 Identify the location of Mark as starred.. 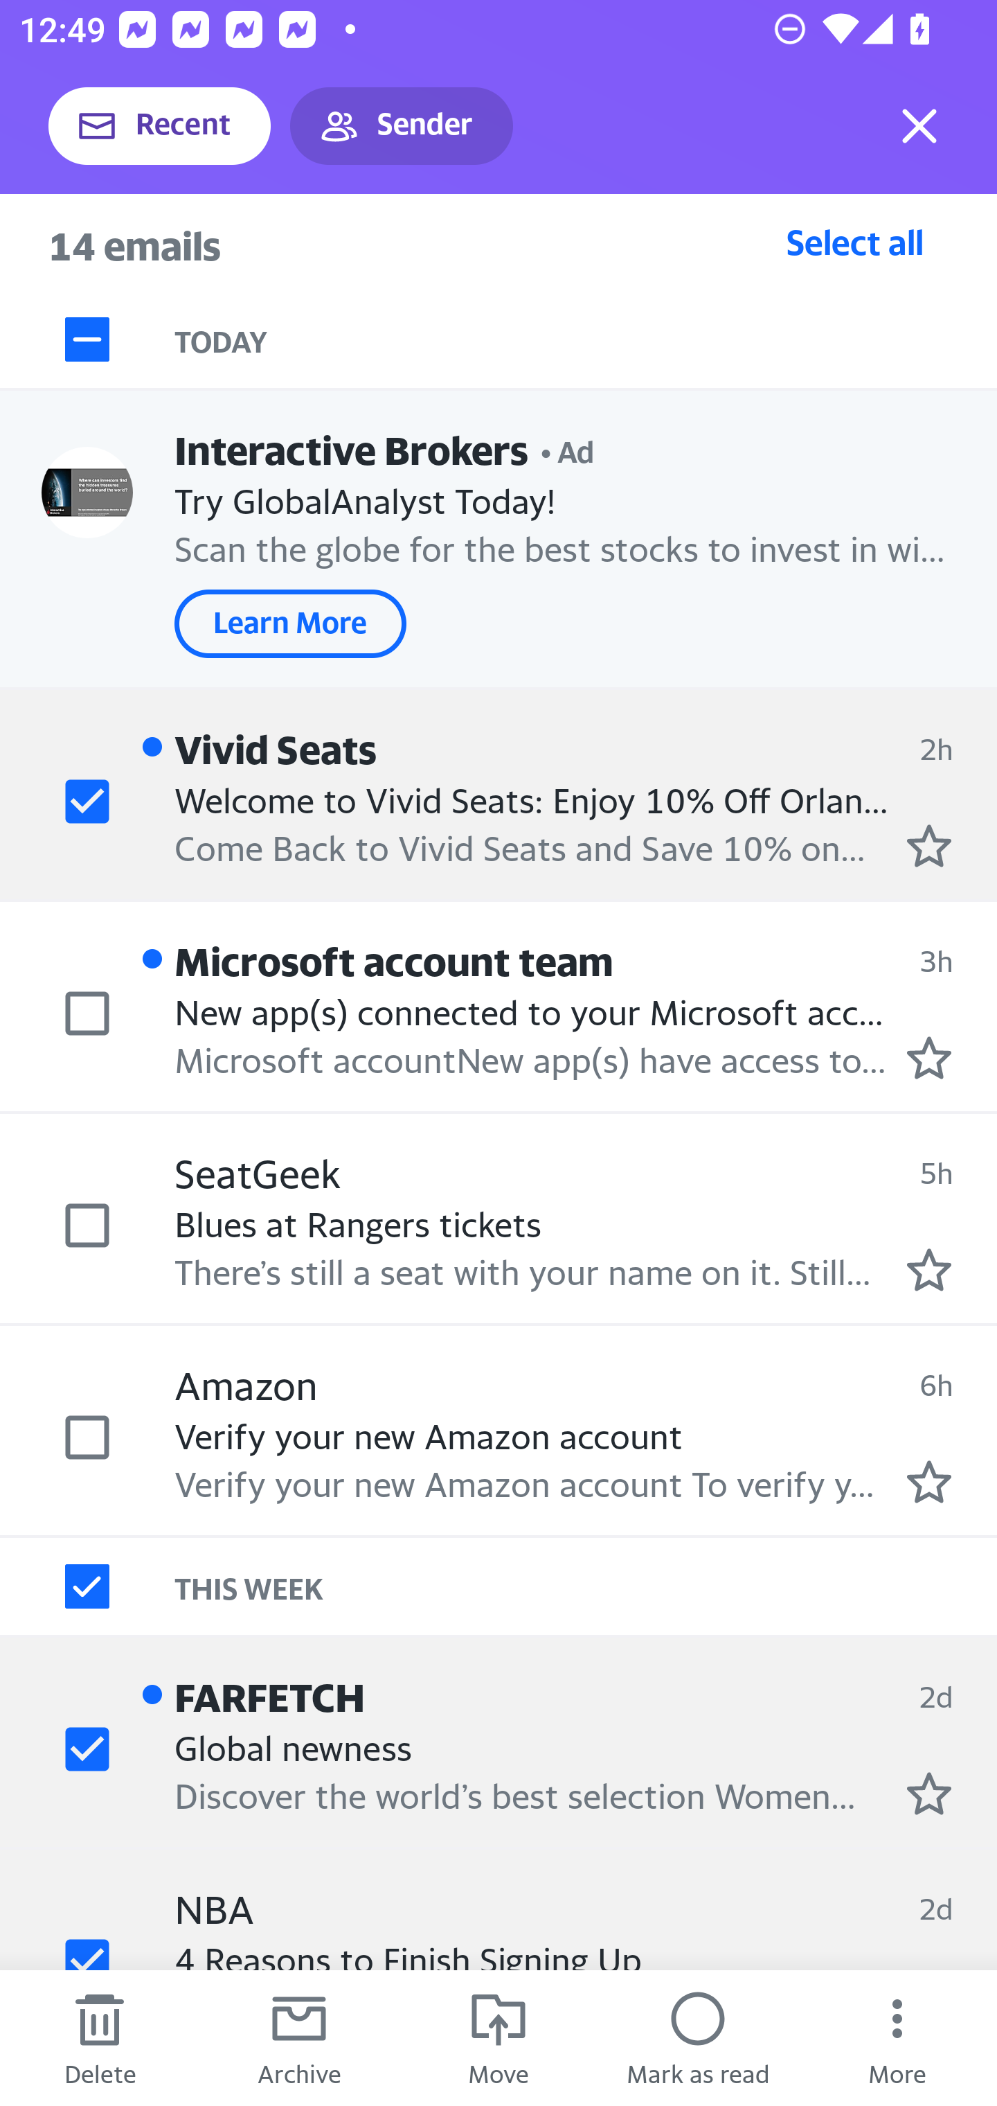
(929, 1481).